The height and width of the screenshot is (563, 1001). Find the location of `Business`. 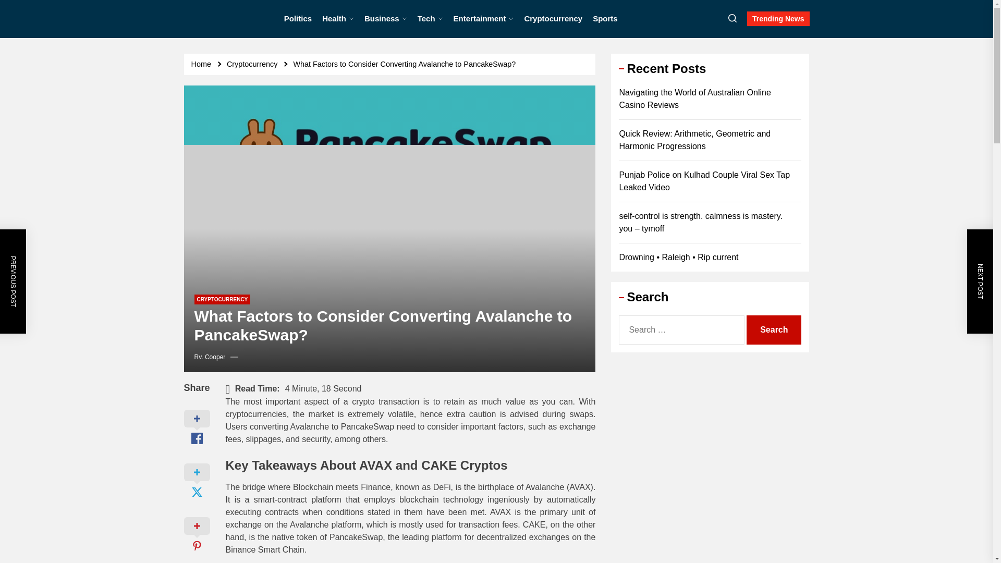

Business is located at coordinates (386, 19).